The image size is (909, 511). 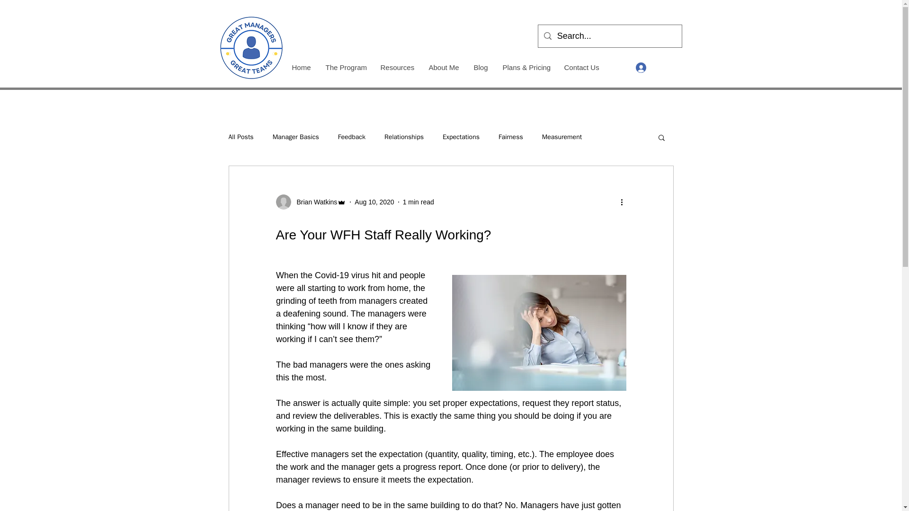 I want to click on About Me, so click(x=444, y=68).